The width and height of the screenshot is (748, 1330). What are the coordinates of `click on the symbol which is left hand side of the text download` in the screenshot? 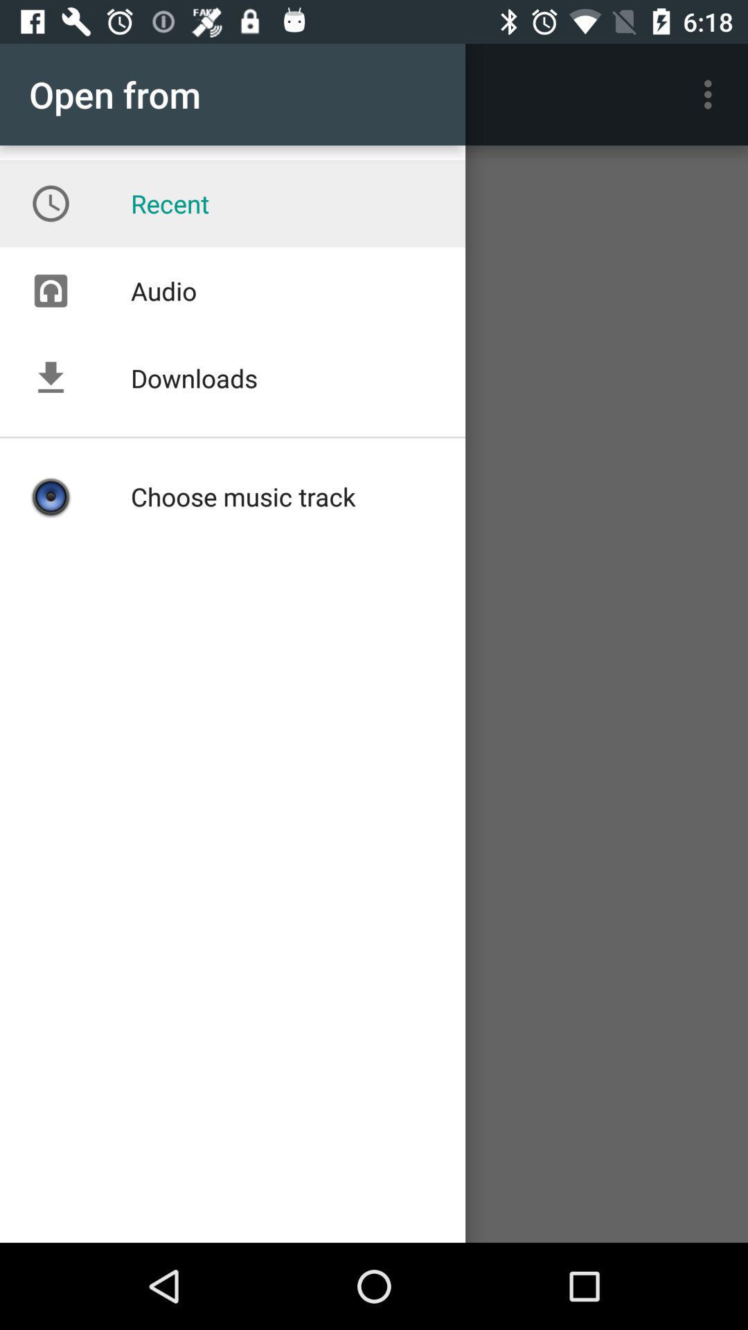 It's located at (51, 378).